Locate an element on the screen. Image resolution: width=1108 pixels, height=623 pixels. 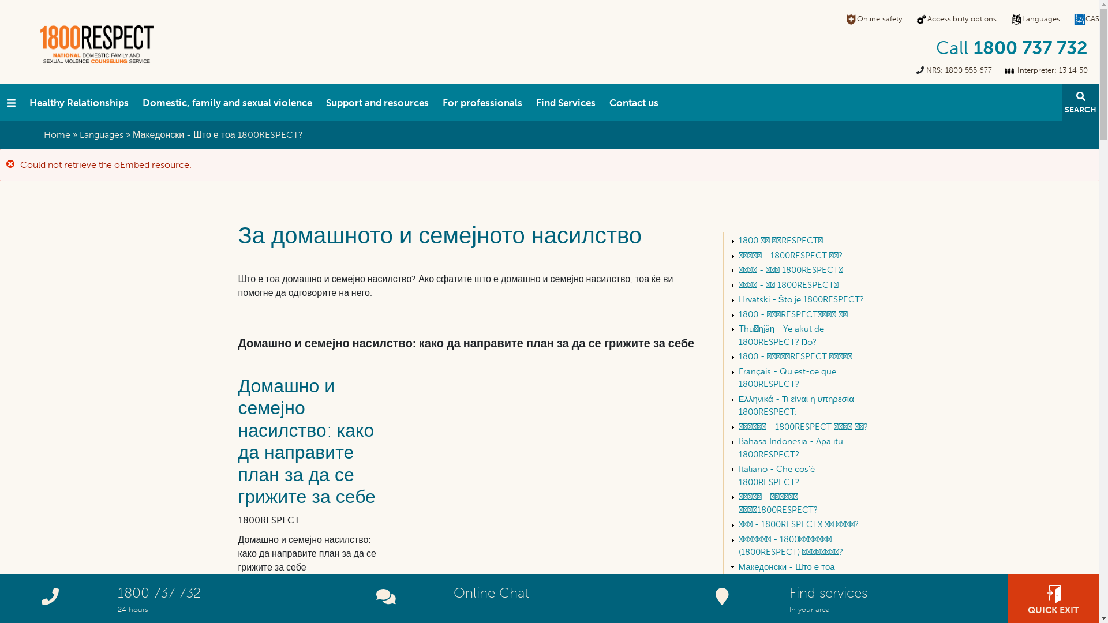
1800RESPECT Home Page is located at coordinates (12, 103).